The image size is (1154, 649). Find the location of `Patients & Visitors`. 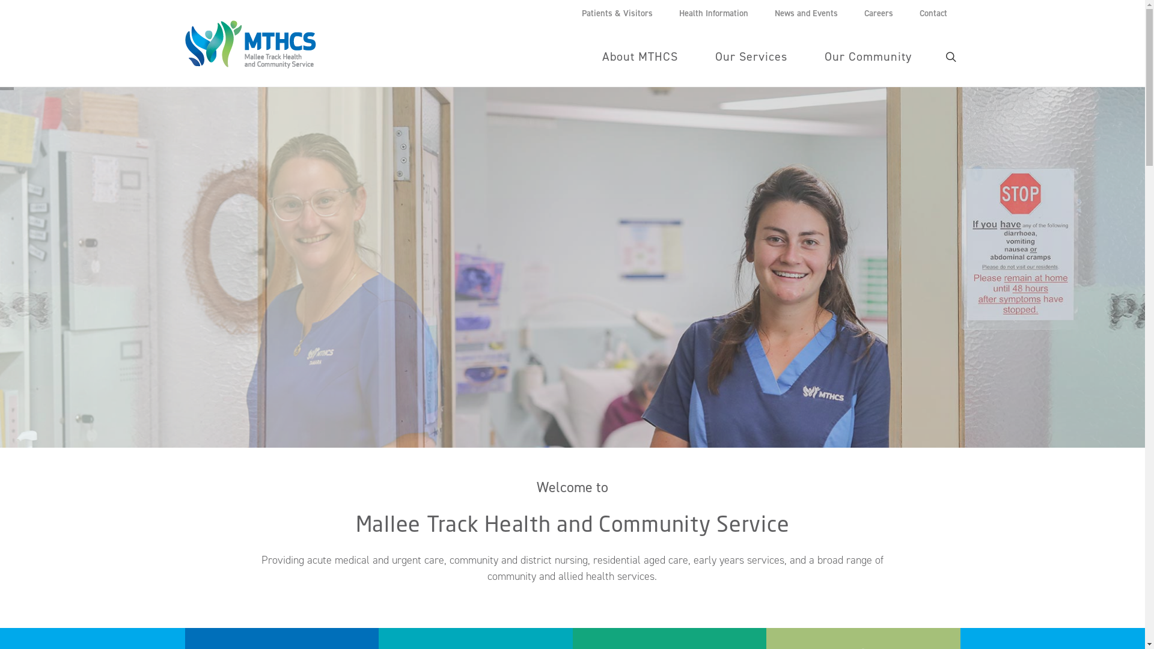

Patients & Visitors is located at coordinates (617, 13).